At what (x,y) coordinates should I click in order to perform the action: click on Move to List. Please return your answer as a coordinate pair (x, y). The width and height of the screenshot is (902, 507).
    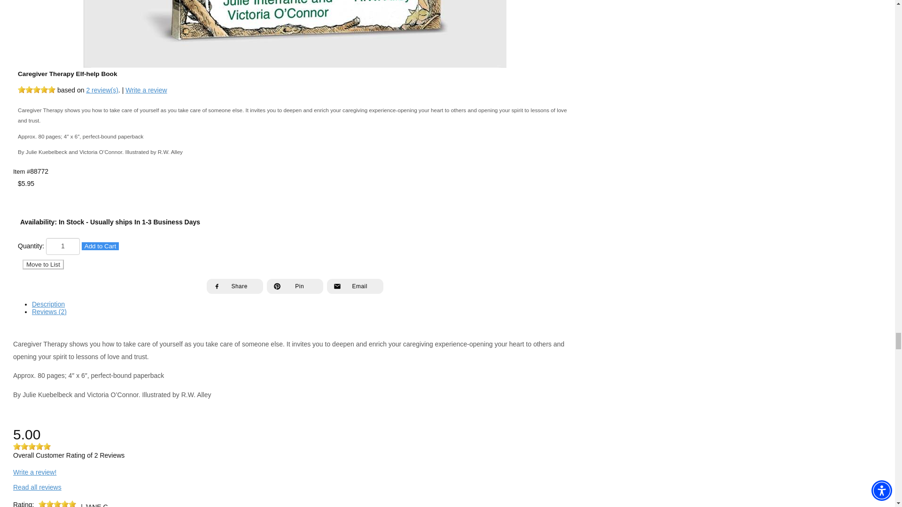
    Looking at the image, I should click on (43, 264).